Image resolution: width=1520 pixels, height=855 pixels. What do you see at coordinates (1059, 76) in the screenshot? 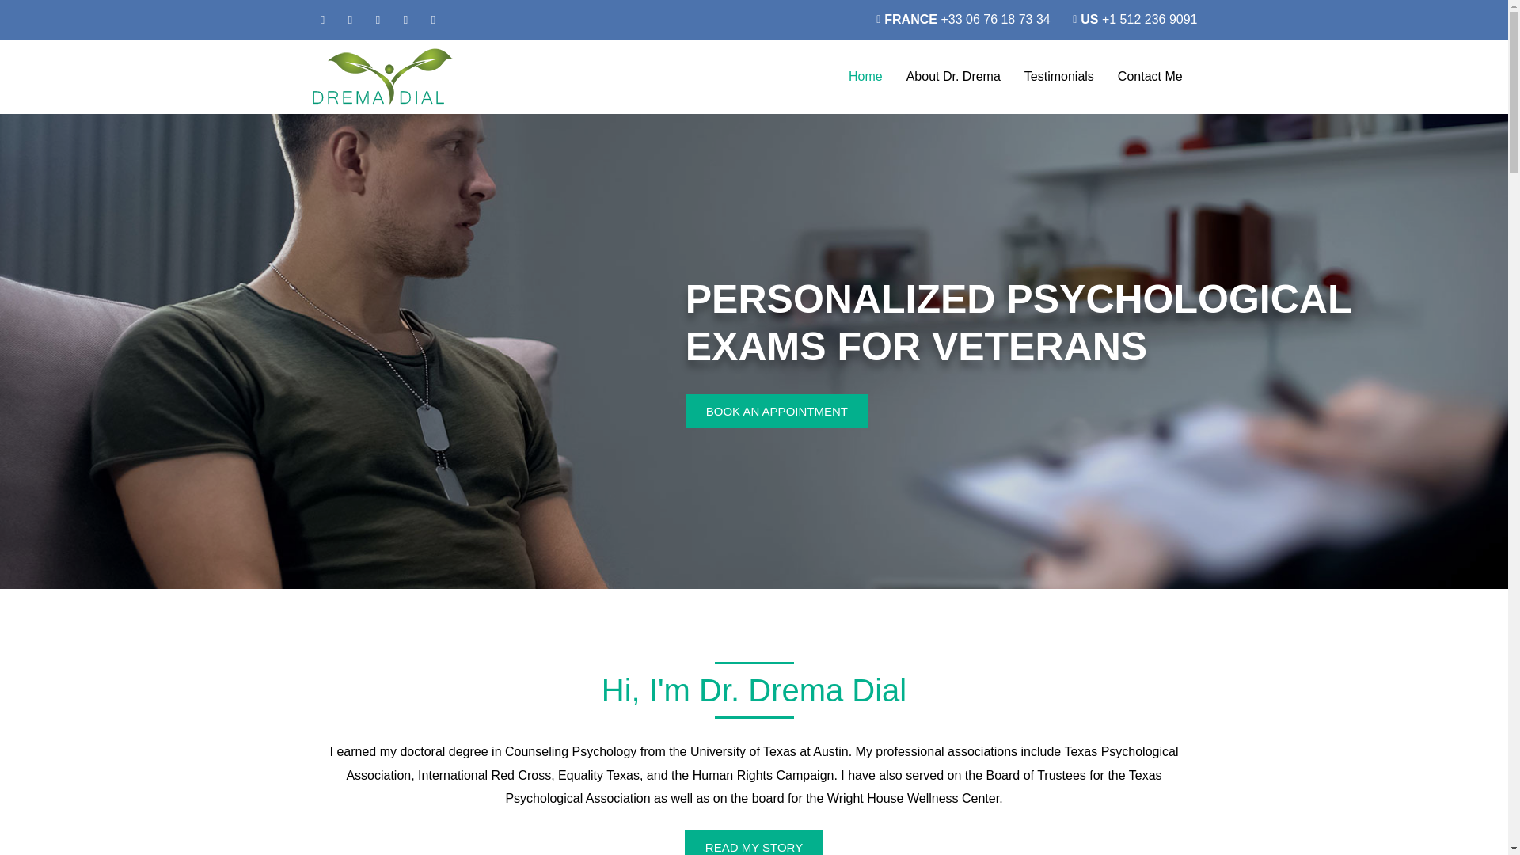
I see `Testimonials` at bounding box center [1059, 76].